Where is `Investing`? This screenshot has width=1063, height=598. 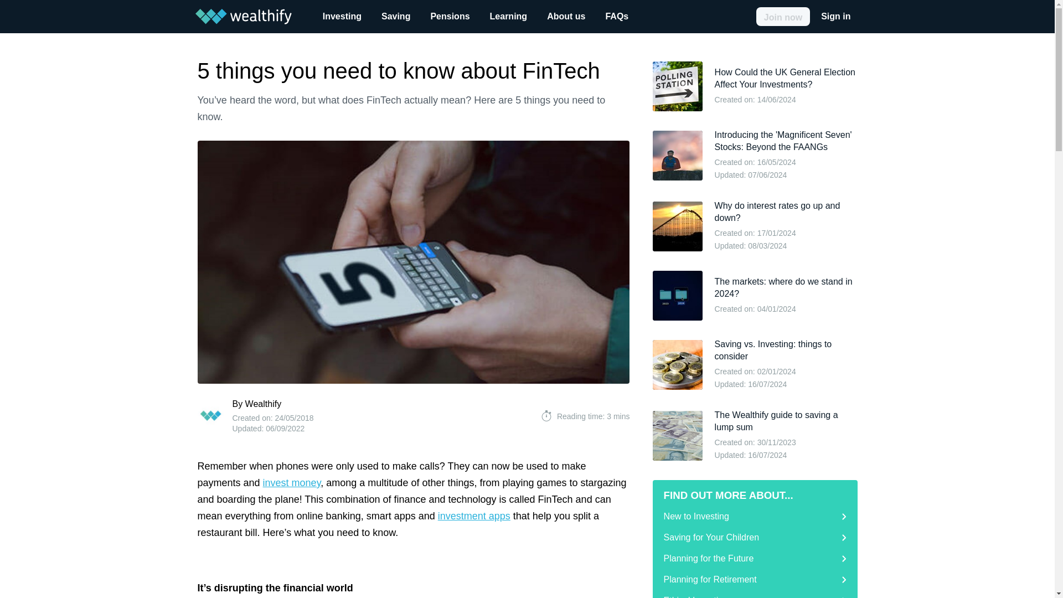
Investing is located at coordinates (342, 17).